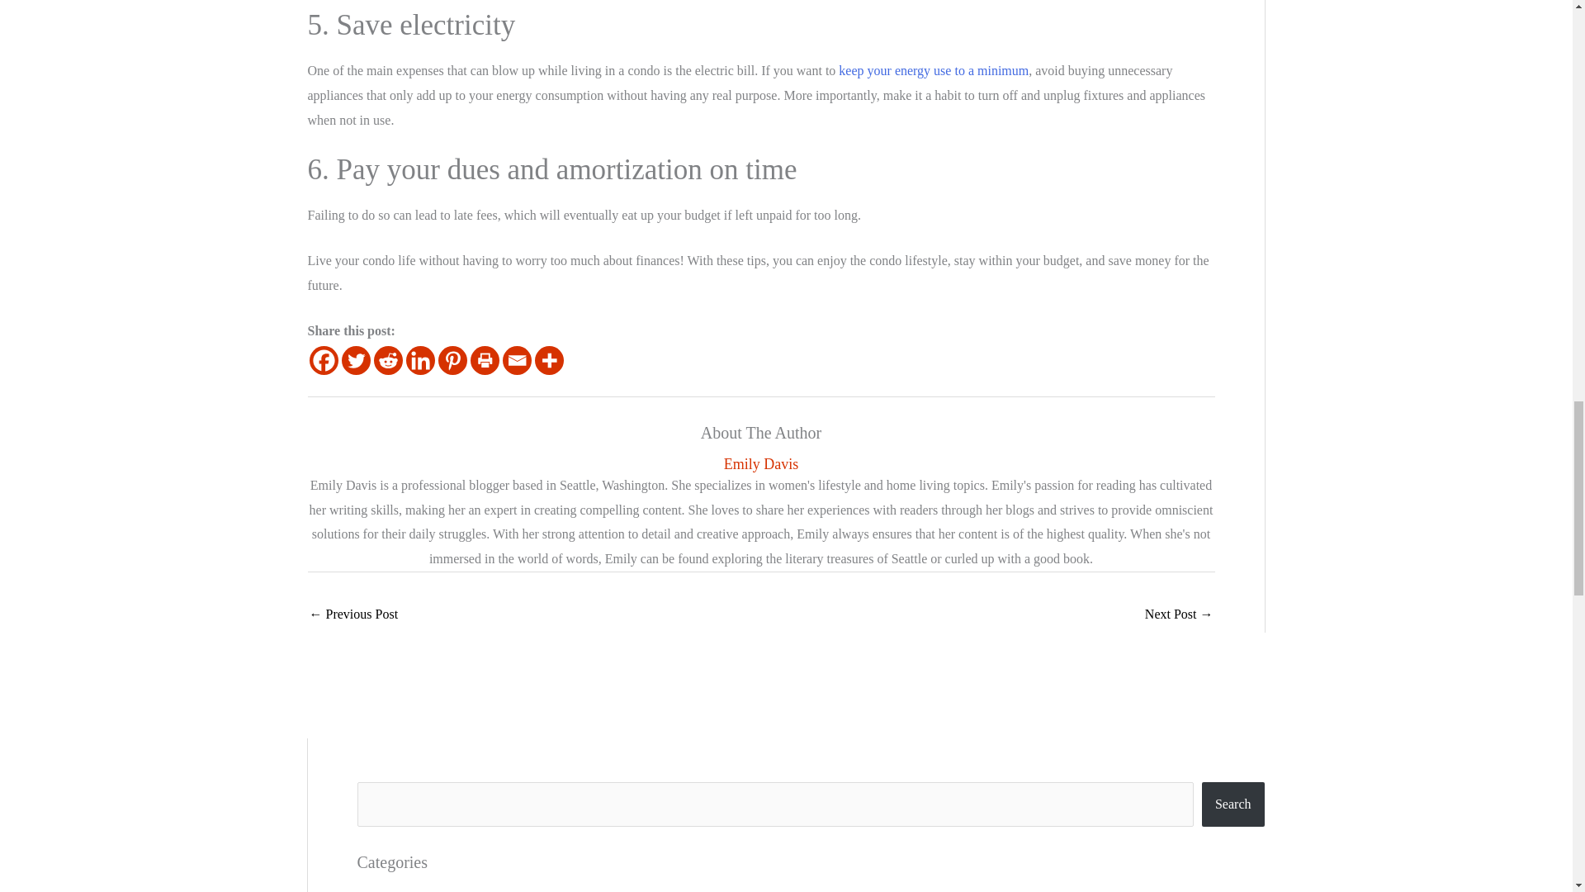 The image size is (1585, 892). I want to click on The Spruce, so click(933, 69).